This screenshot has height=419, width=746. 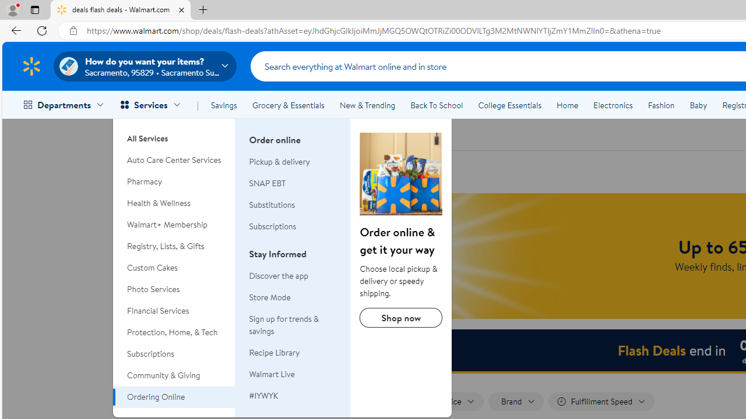 What do you see at coordinates (315, 402) in the screenshot?
I see `All filters none applied, activate to change` at bounding box center [315, 402].